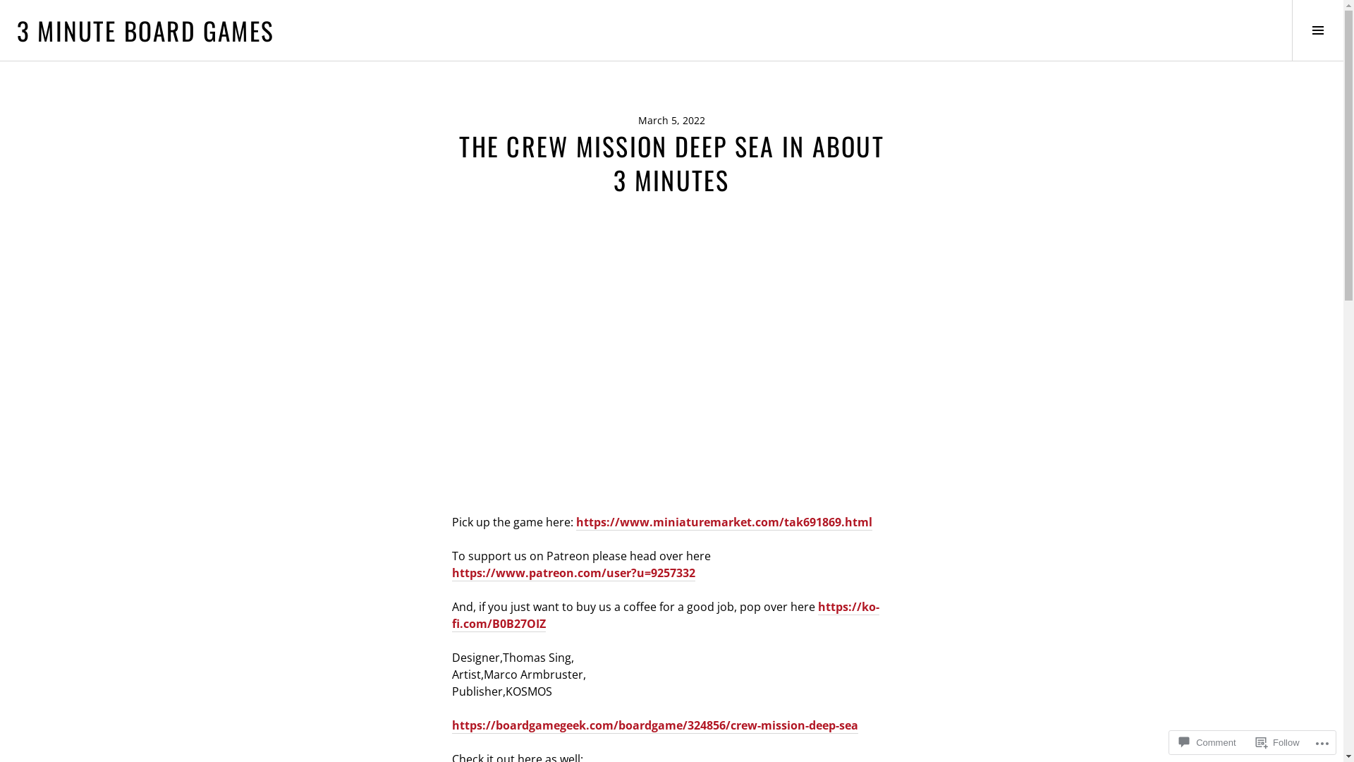 This screenshot has width=1354, height=762. I want to click on Comment, so click(1207, 742).